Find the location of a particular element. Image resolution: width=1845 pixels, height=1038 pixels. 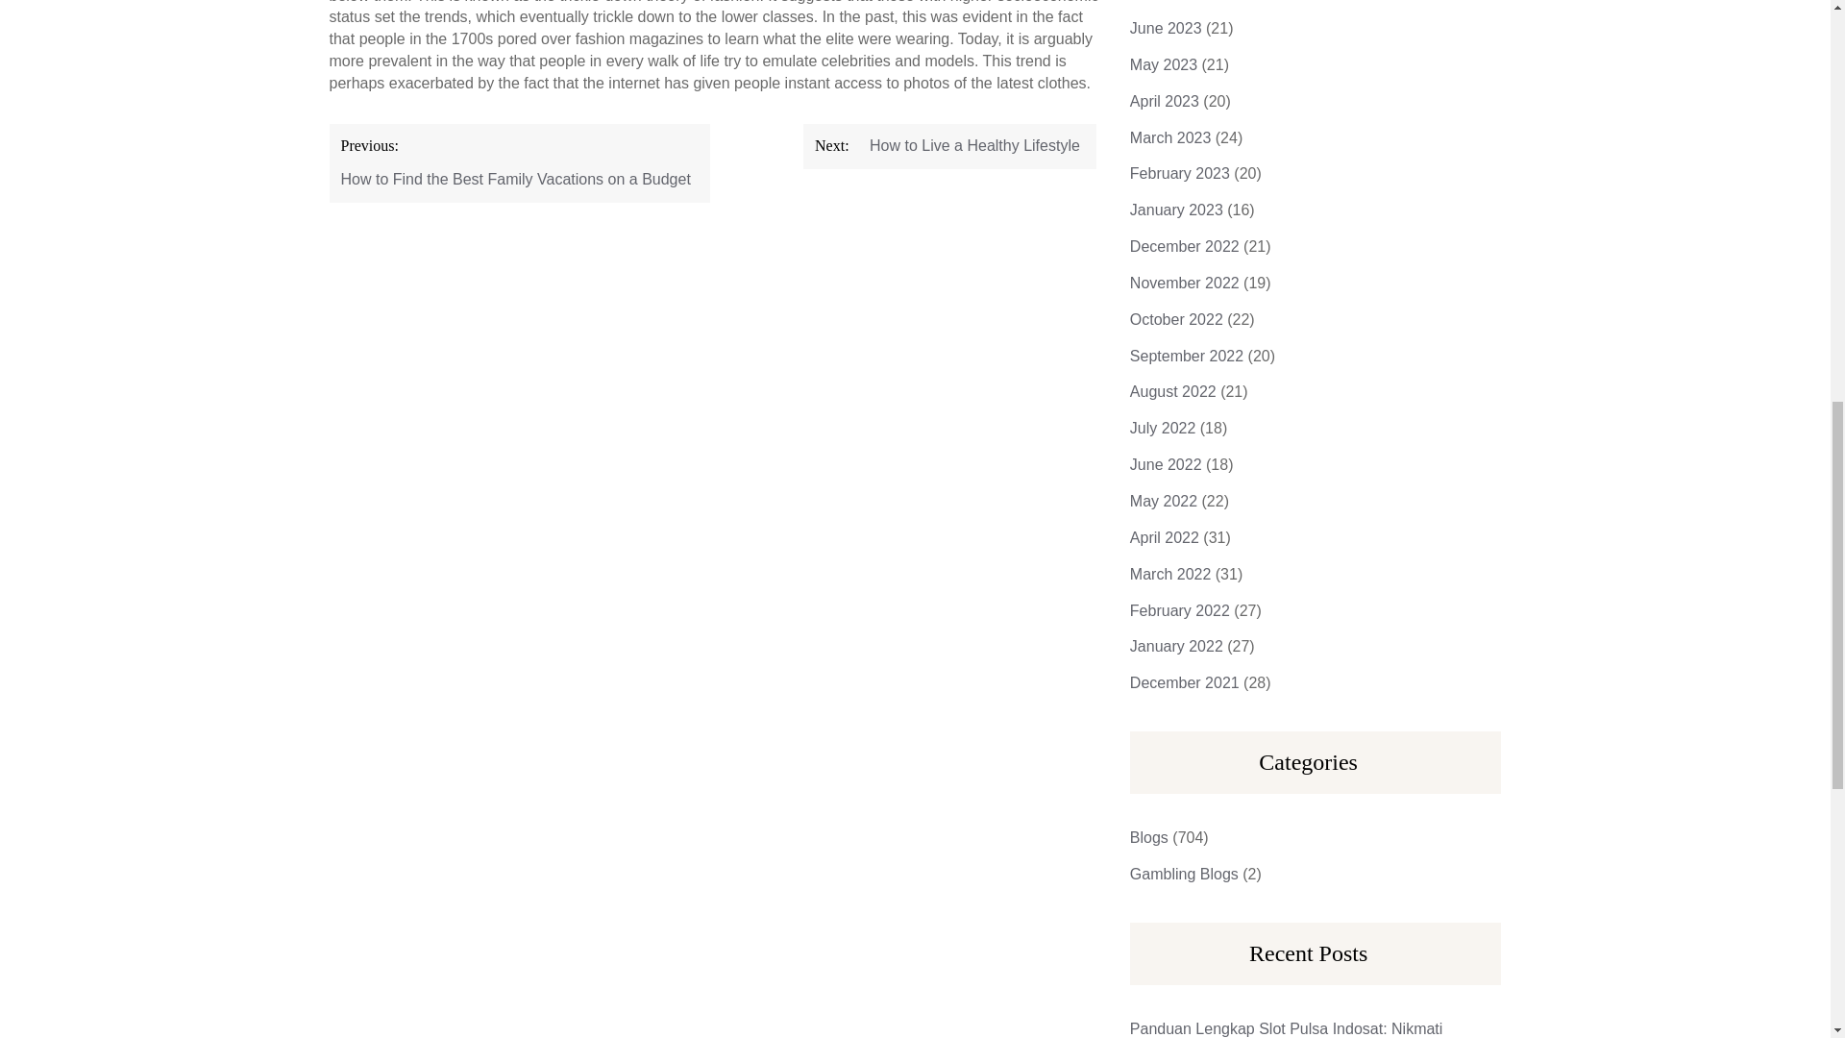

January 2023 is located at coordinates (1176, 210).